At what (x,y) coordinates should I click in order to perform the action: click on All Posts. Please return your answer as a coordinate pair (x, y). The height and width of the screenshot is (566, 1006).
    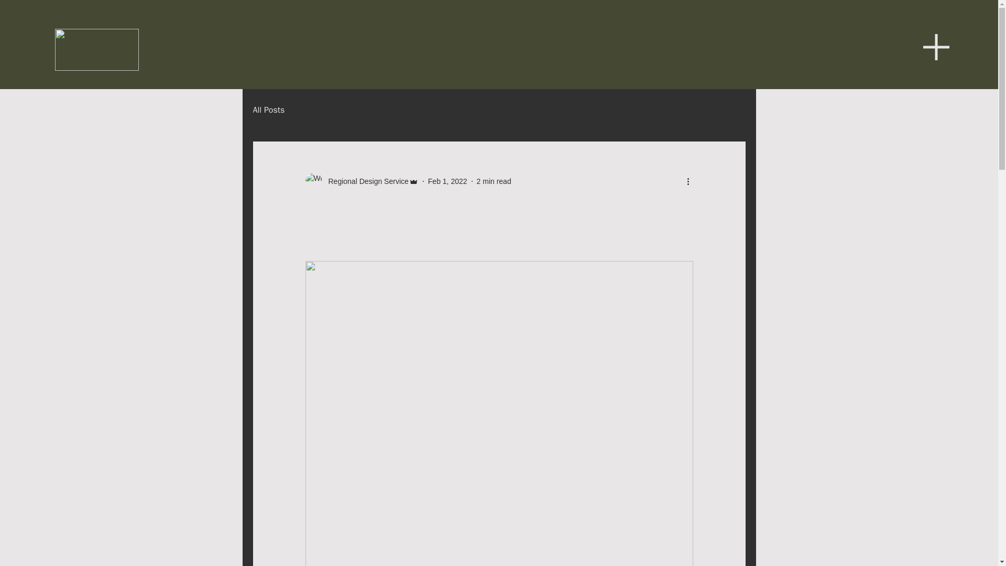
    Looking at the image, I should click on (268, 110).